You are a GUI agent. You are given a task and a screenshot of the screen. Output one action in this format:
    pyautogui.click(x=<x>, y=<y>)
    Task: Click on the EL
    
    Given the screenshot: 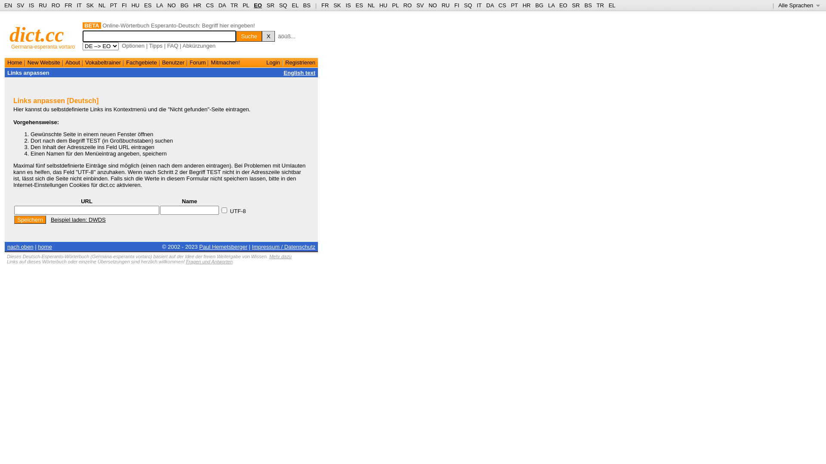 What is the action you would take?
    pyautogui.click(x=612, y=5)
    